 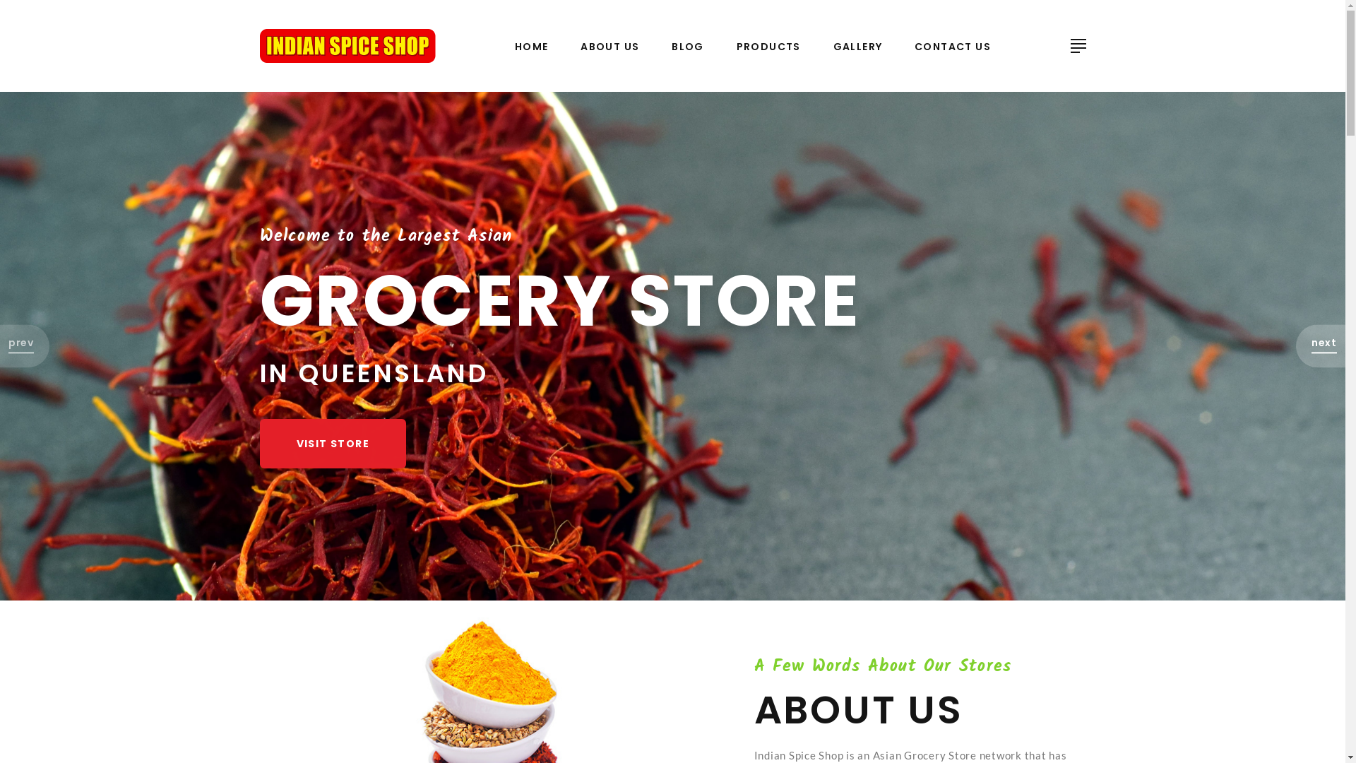 What do you see at coordinates (333, 444) in the screenshot?
I see `VISIT STORE` at bounding box center [333, 444].